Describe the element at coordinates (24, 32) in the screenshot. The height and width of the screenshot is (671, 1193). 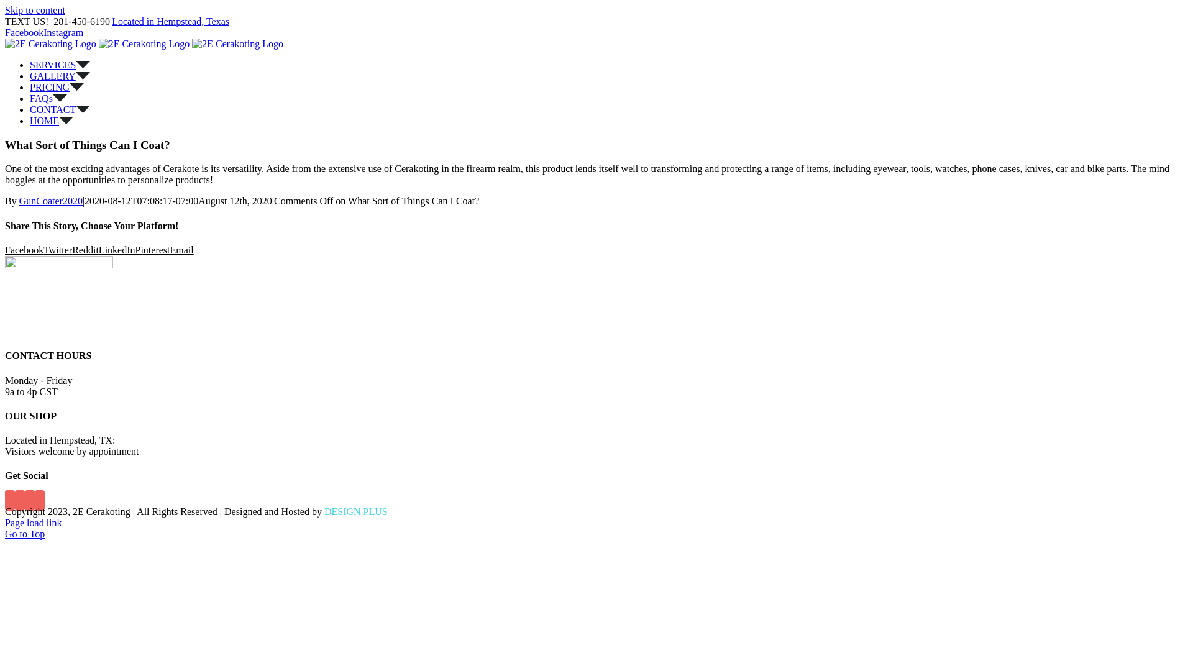
I see `Facebook` at that location.